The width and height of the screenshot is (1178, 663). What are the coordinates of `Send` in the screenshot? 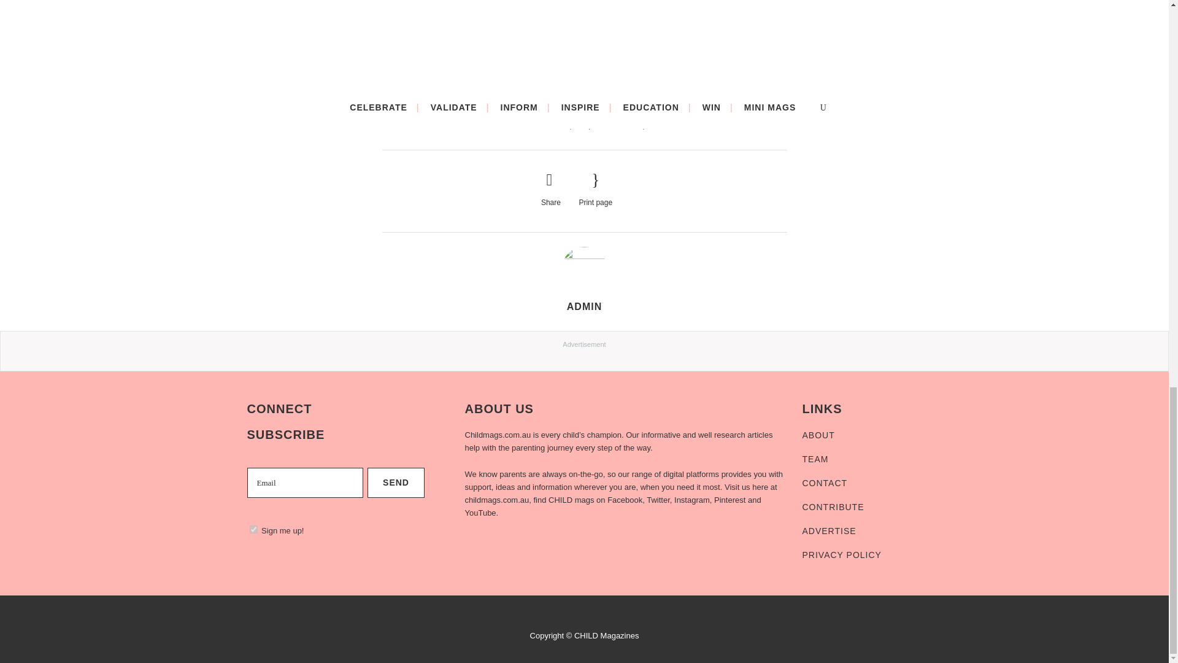 It's located at (396, 483).